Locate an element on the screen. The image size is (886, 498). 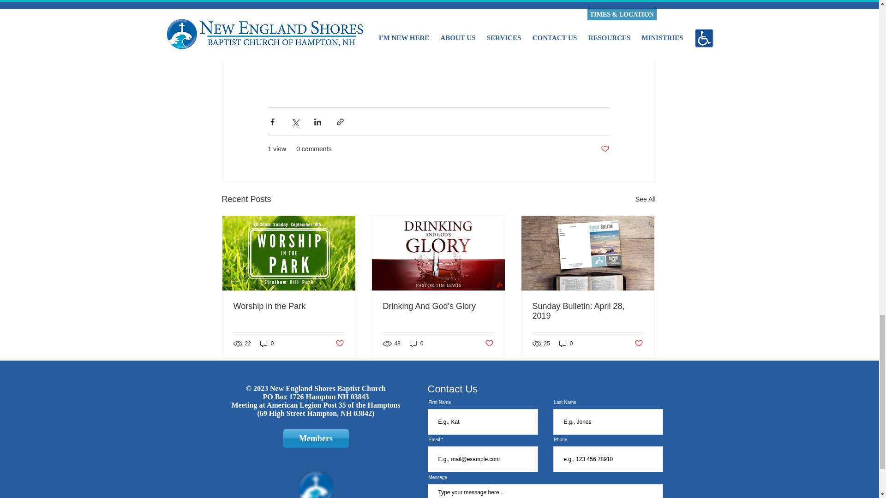
Post not marked as liked is located at coordinates (605, 149).